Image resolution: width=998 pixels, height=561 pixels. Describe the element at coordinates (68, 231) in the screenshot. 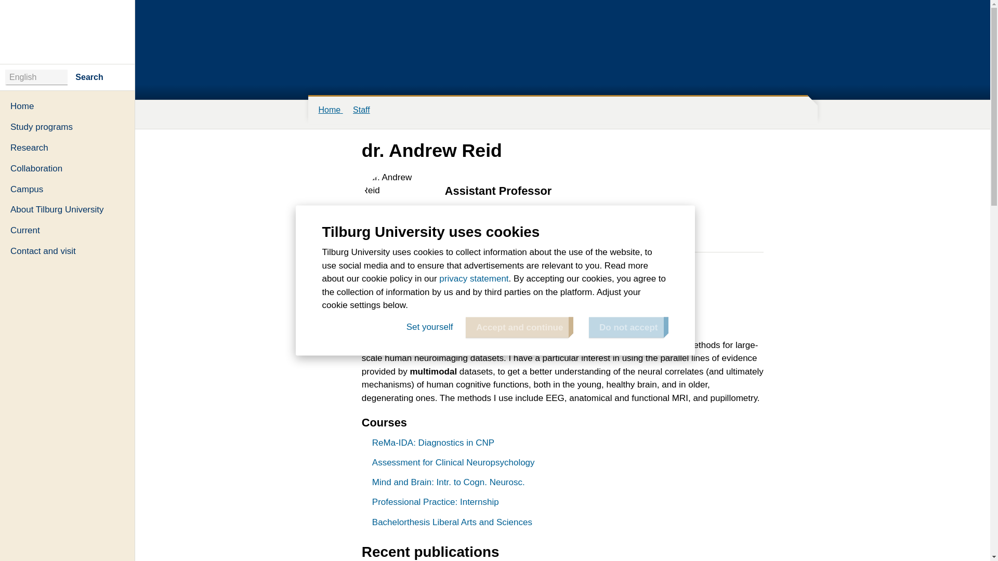

I see `Current` at that location.